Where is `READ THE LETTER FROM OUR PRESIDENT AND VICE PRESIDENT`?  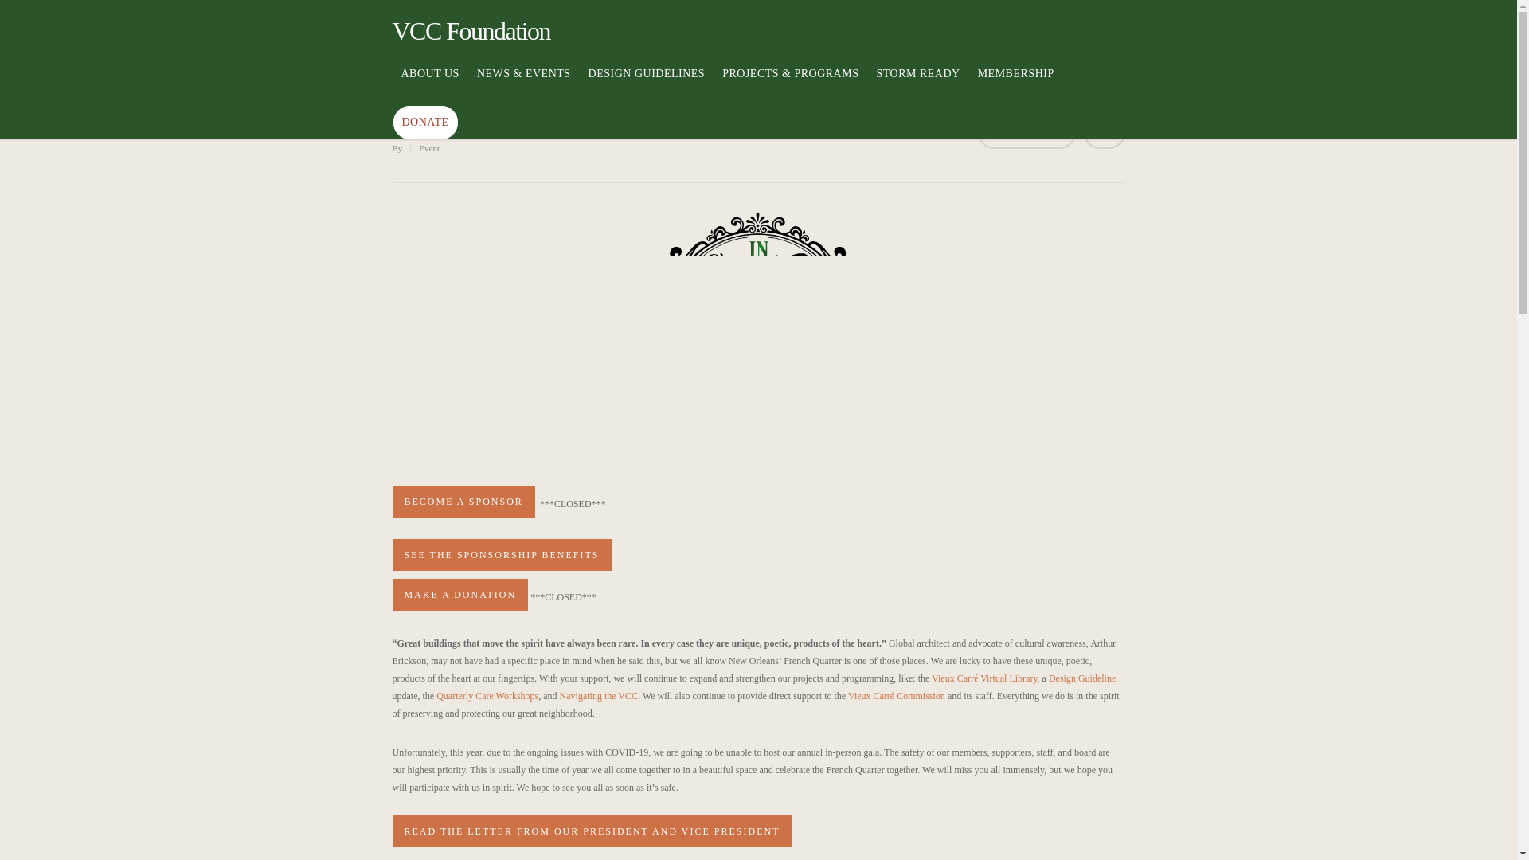 READ THE LETTER FROM OUR PRESIDENT AND VICE PRESIDENT is located at coordinates (591, 831).